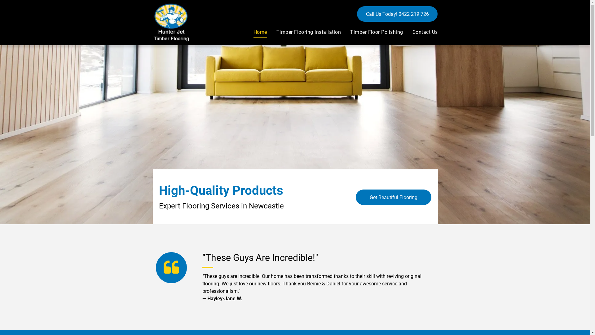 This screenshot has height=335, width=595. I want to click on Timber Floor Polishing, so click(372, 32).